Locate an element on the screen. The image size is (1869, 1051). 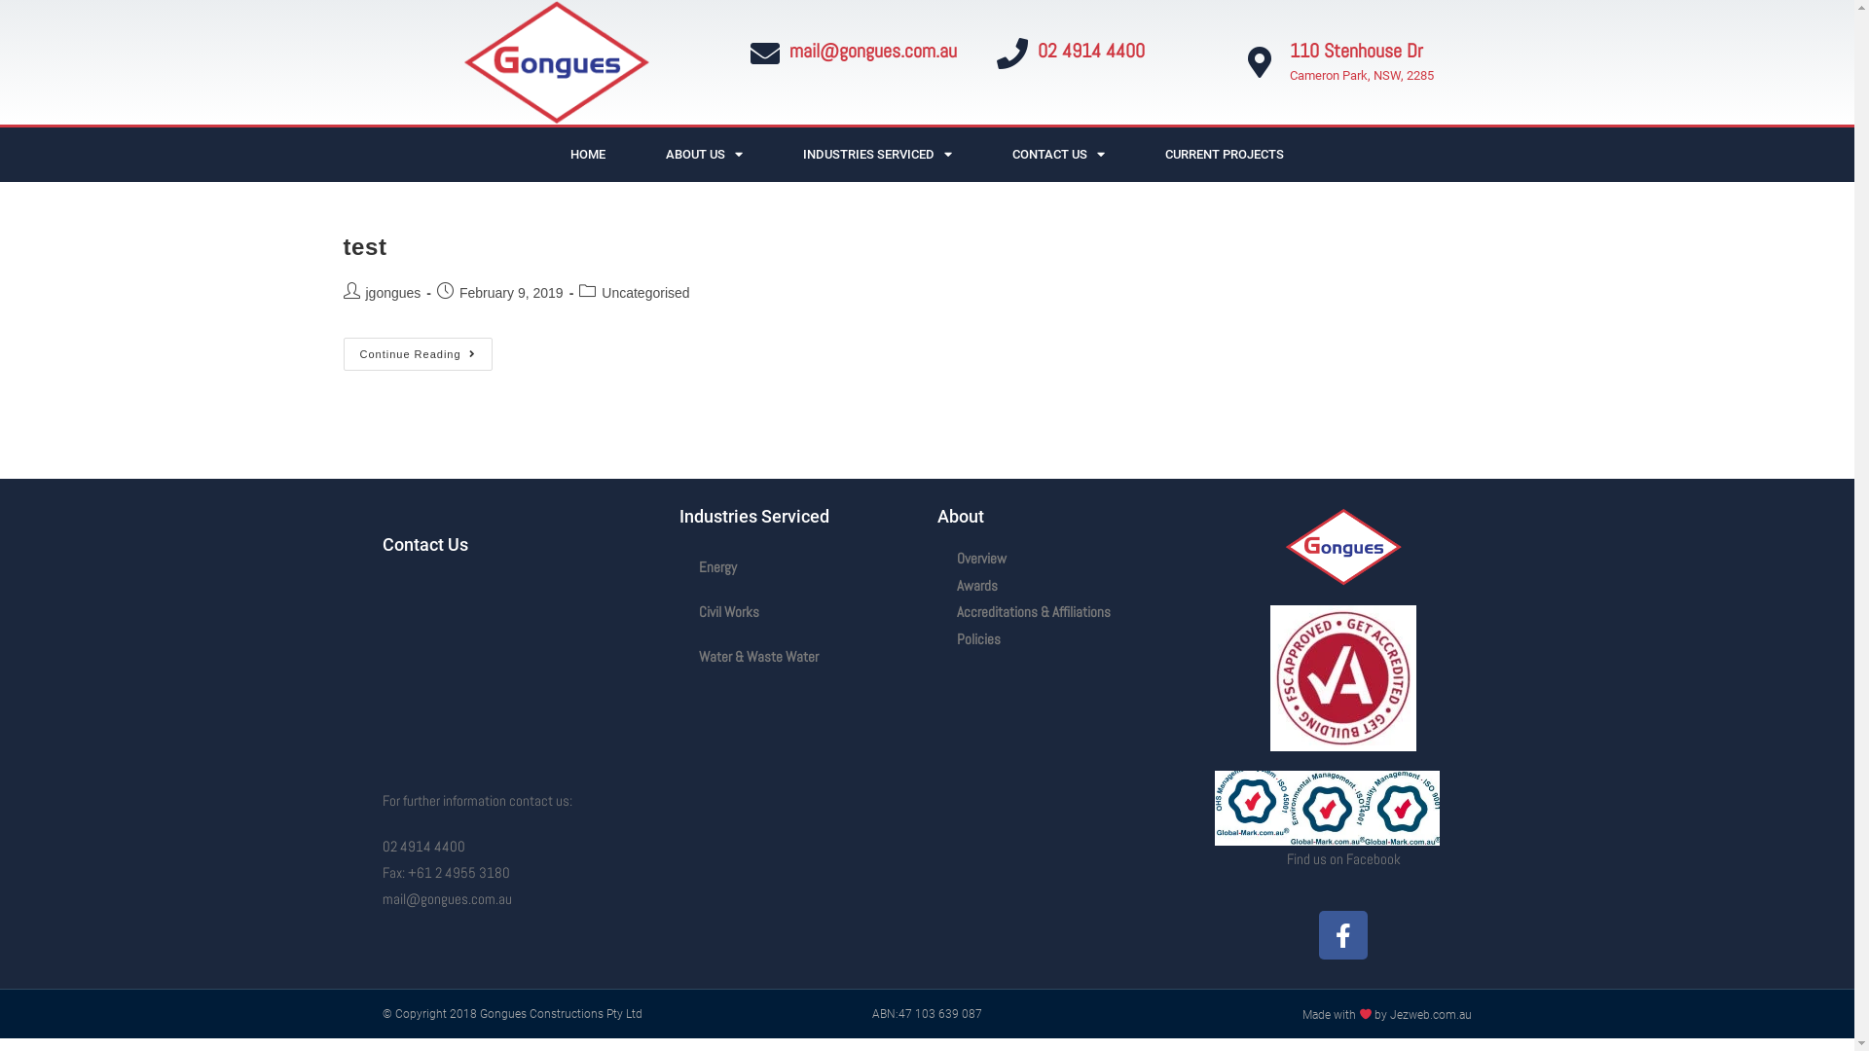
Overview is located at coordinates (1065, 559).